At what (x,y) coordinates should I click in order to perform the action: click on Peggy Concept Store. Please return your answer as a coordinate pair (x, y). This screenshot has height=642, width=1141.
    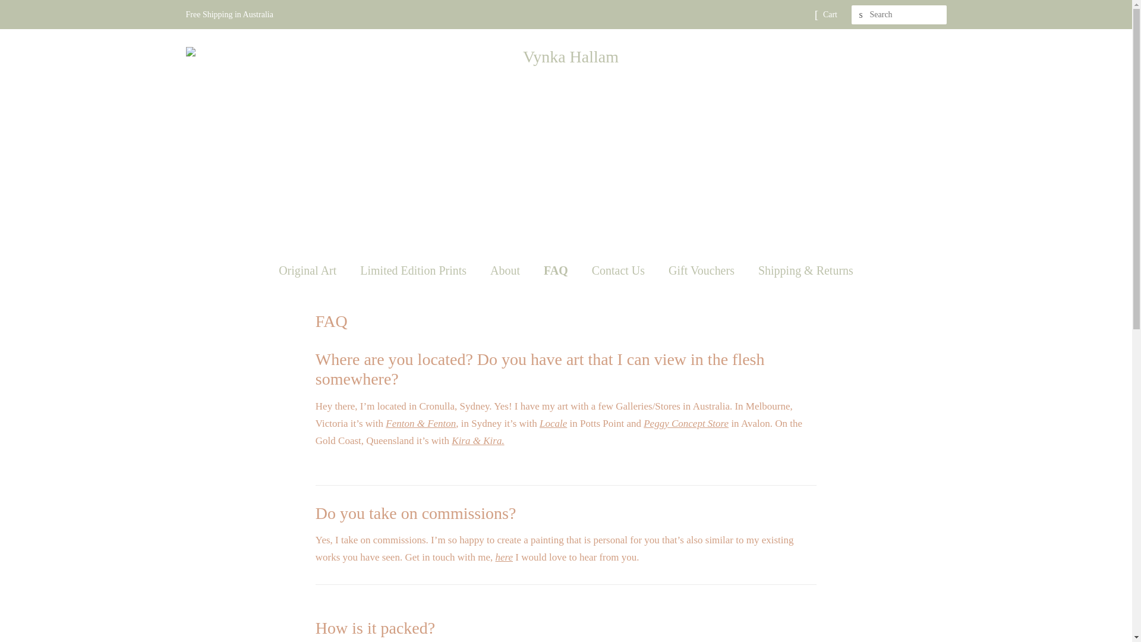
    Looking at the image, I should click on (686, 423).